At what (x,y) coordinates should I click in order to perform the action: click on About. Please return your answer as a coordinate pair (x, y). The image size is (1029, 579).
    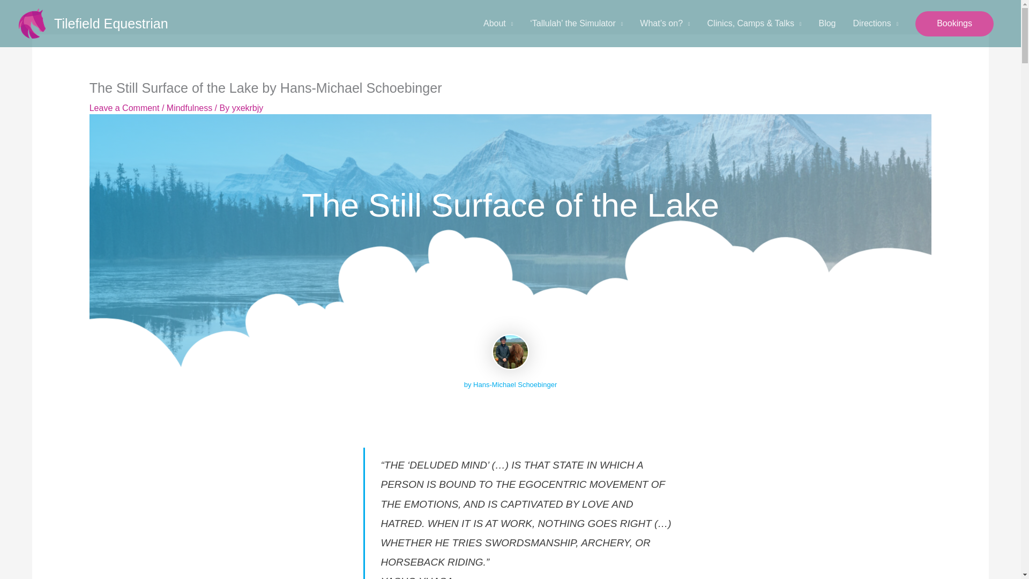
    Looking at the image, I should click on (498, 23).